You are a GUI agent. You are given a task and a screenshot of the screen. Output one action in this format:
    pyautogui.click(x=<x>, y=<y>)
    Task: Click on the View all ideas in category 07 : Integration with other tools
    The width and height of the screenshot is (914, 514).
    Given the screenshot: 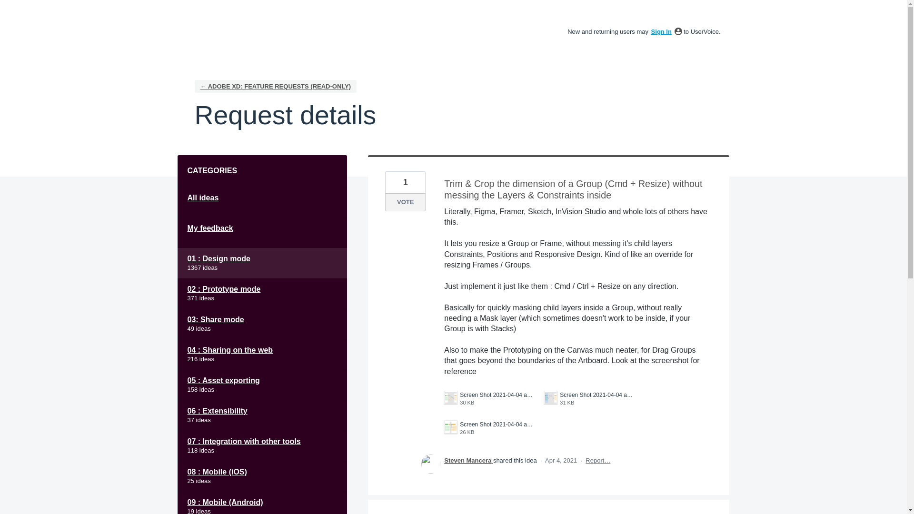 What is the action you would take?
    pyautogui.click(x=8, y=8)
    